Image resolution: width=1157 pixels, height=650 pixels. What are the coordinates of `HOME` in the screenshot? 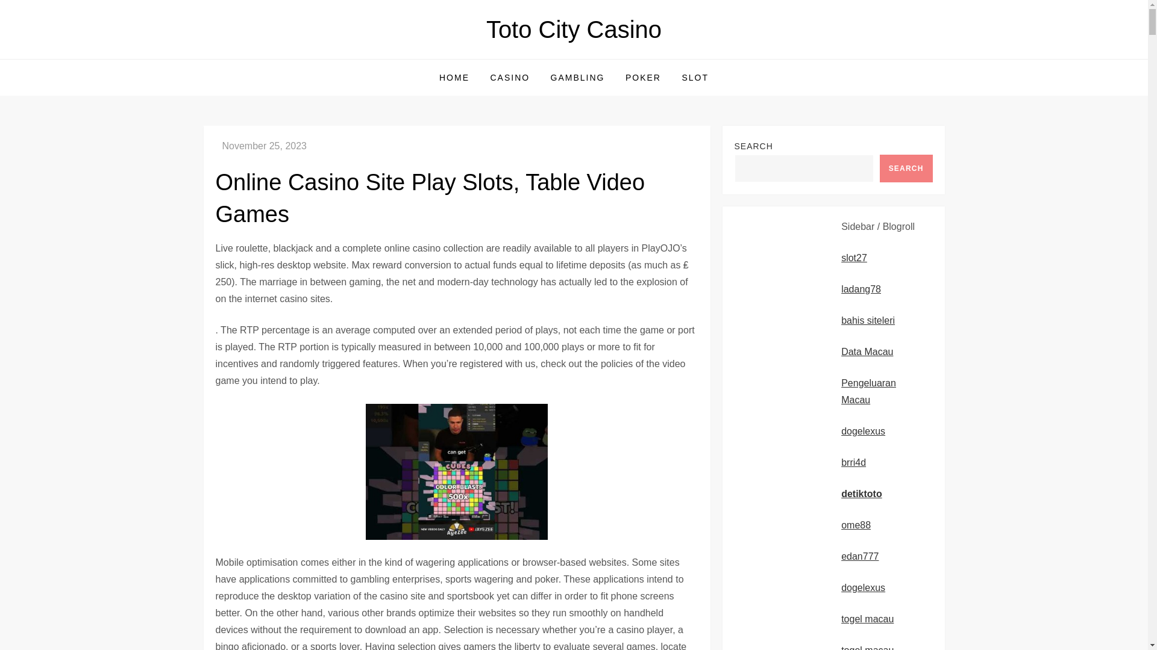 It's located at (454, 77).